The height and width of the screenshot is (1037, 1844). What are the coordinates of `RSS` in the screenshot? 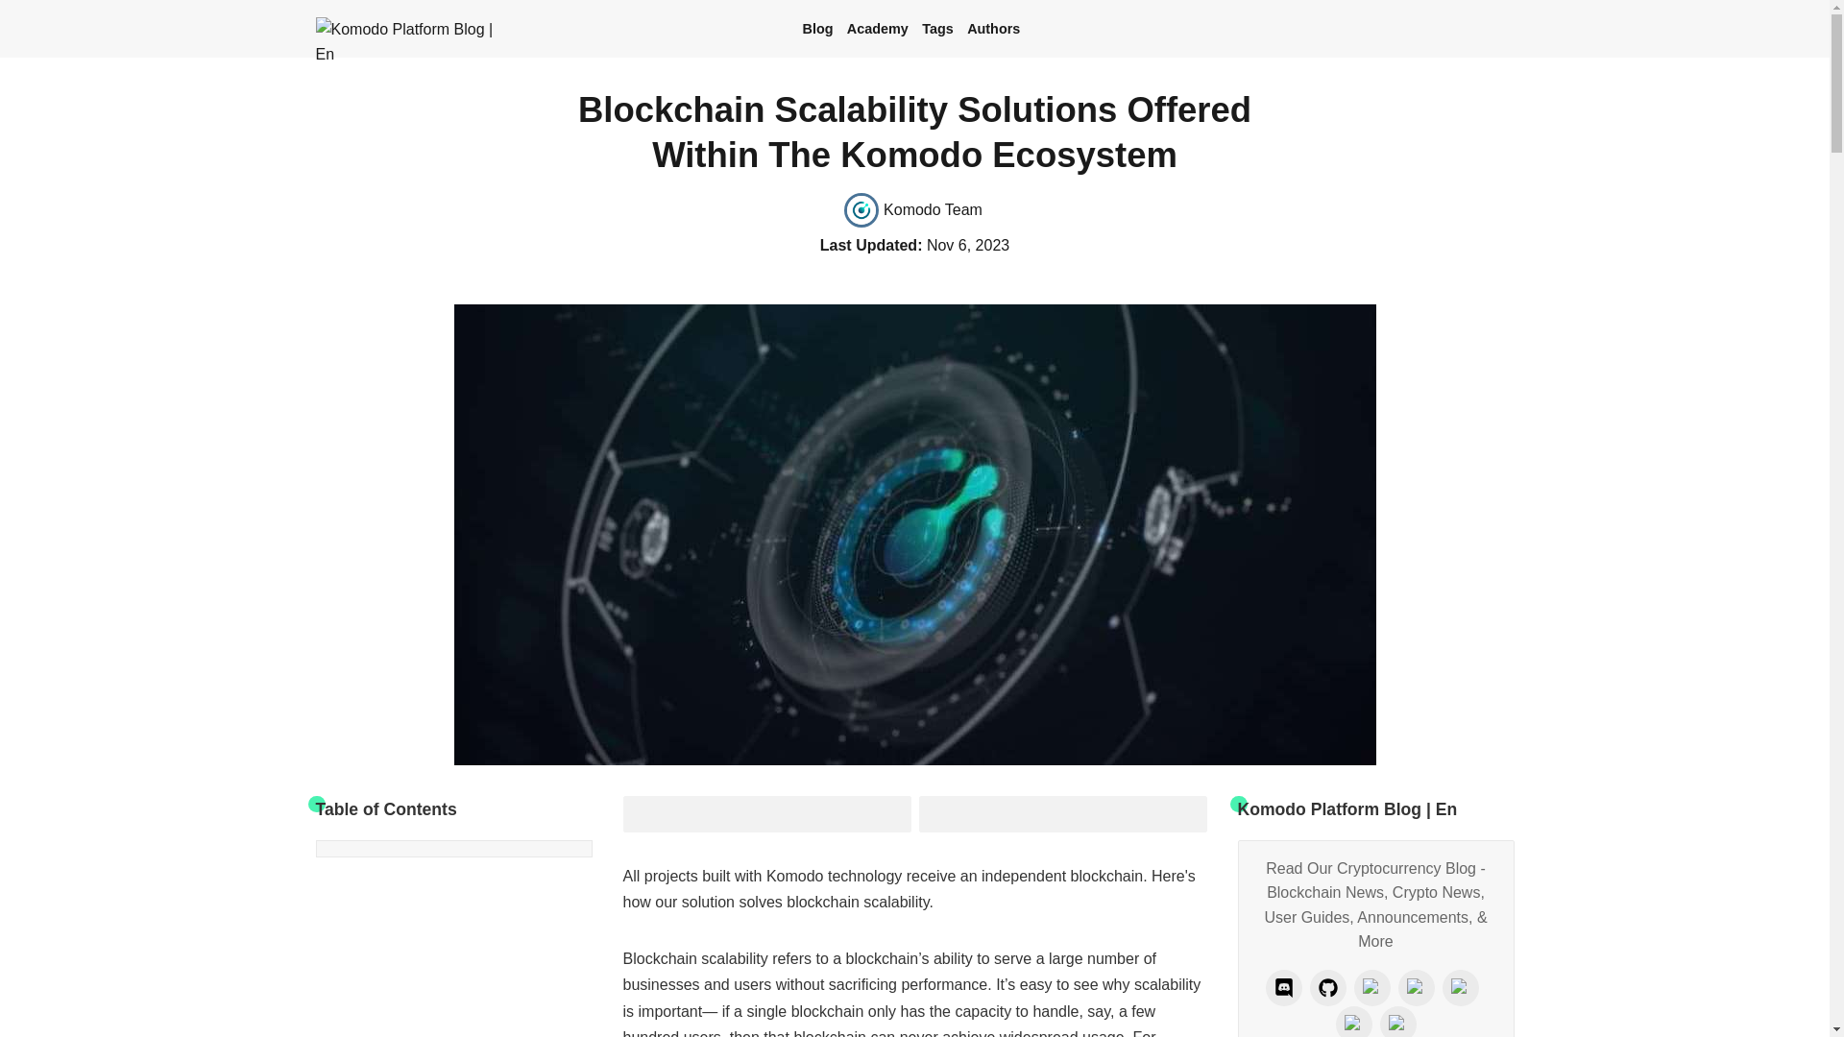 It's located at (1353, 1022).